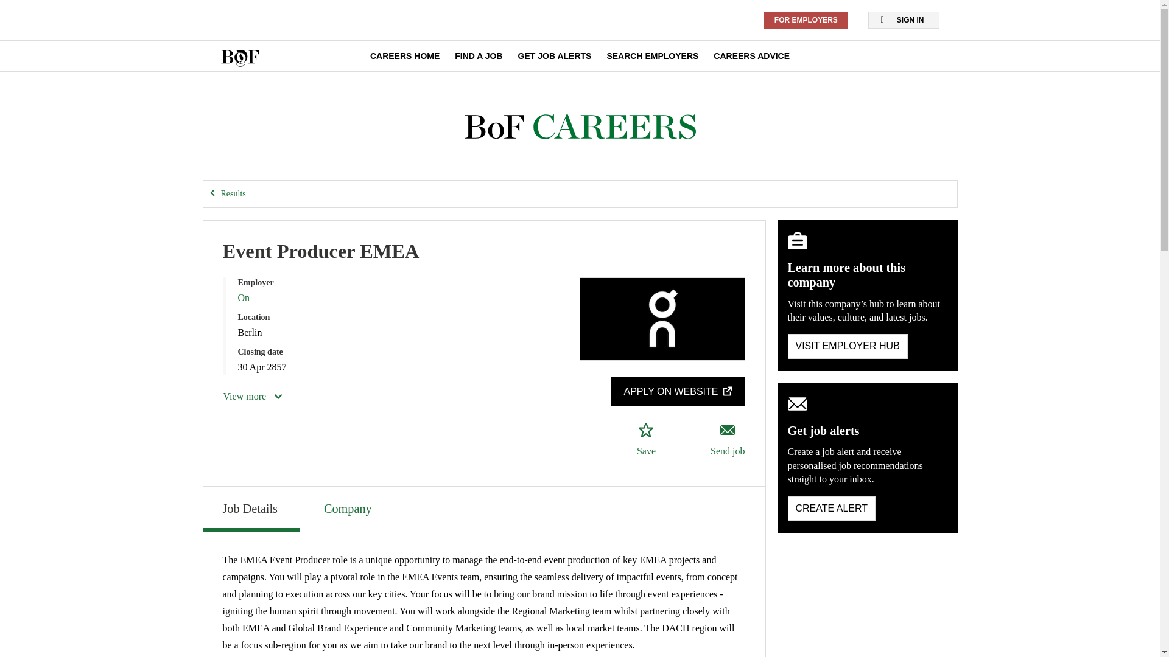 Image resolution: width=1169 pixels, height=657 pixels. What do you see at coordinates (806, 20) in the screenshot?
I see `FOR EMPLOYERS` at bounding box center [806, 20].